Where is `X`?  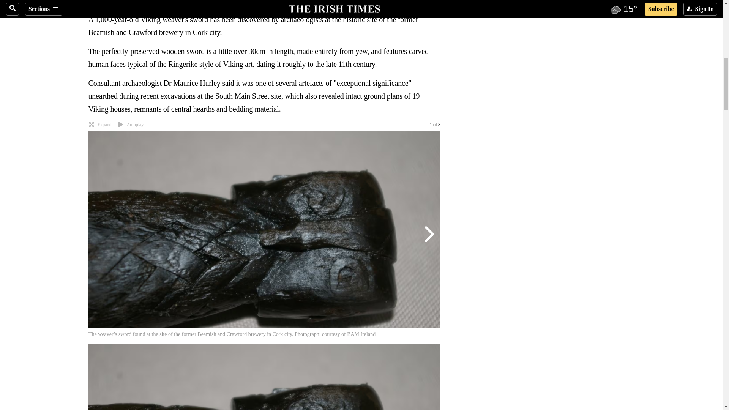
X is located at coordinates (108, 3).